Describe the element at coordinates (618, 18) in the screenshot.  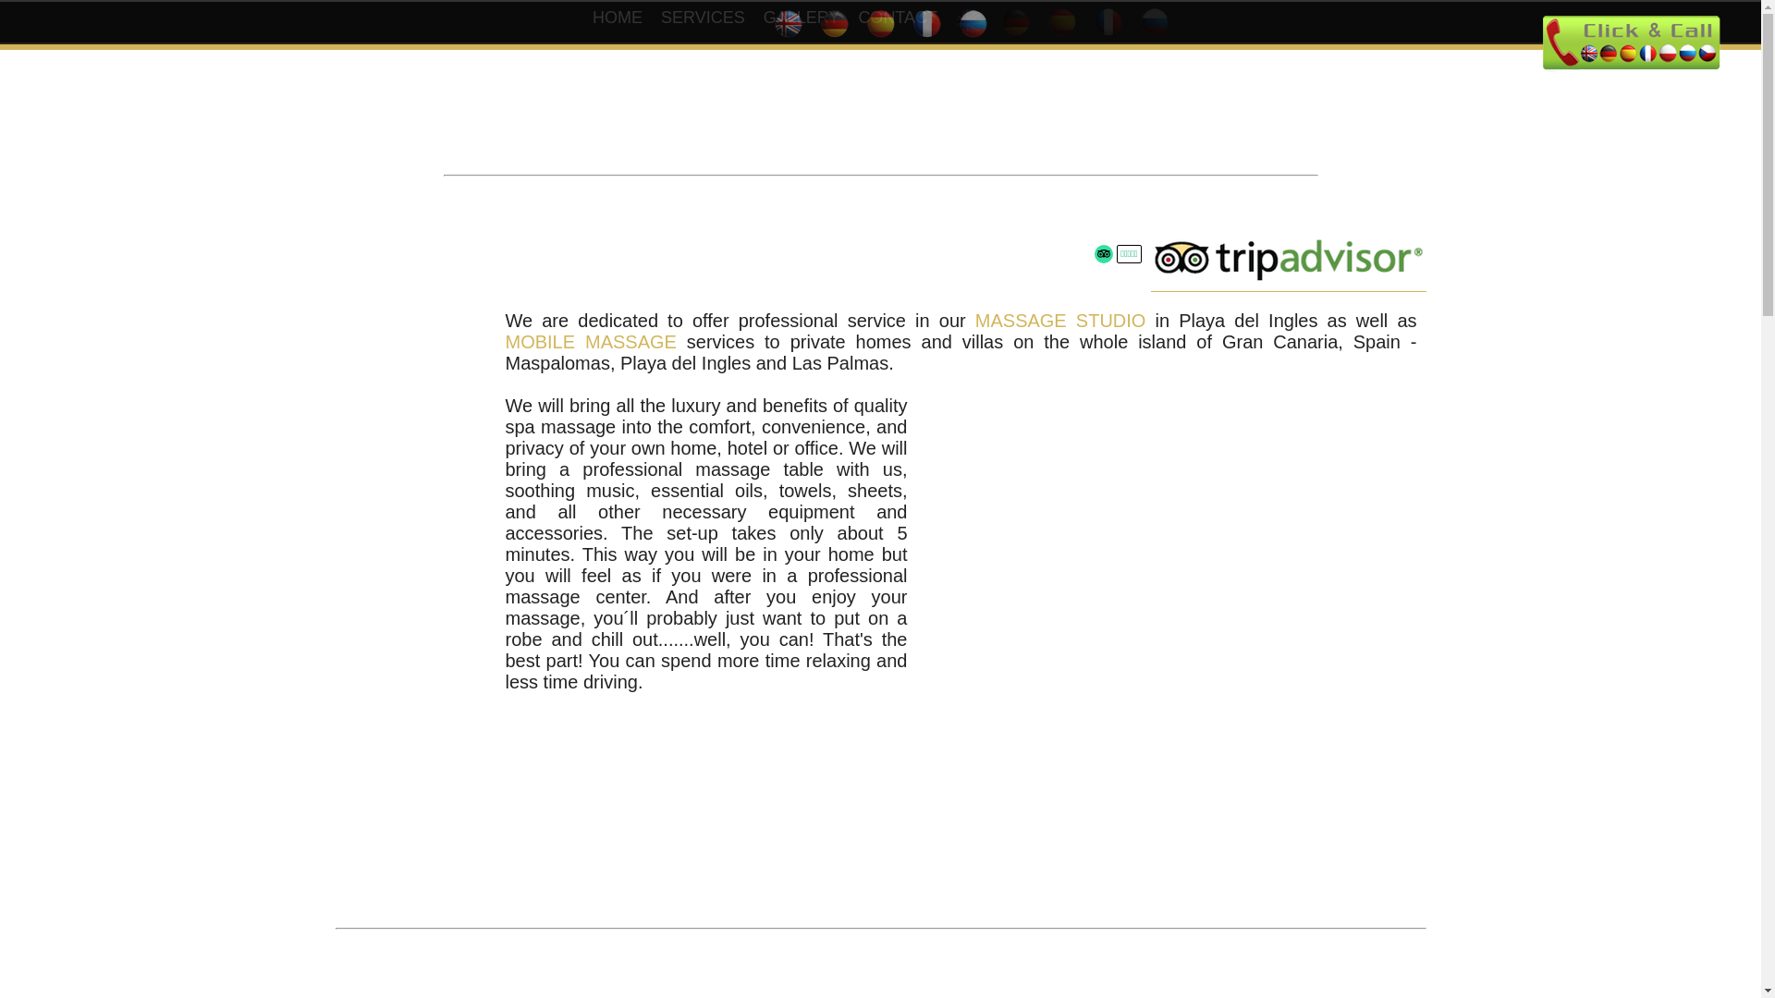
I see `HOME` at that location.